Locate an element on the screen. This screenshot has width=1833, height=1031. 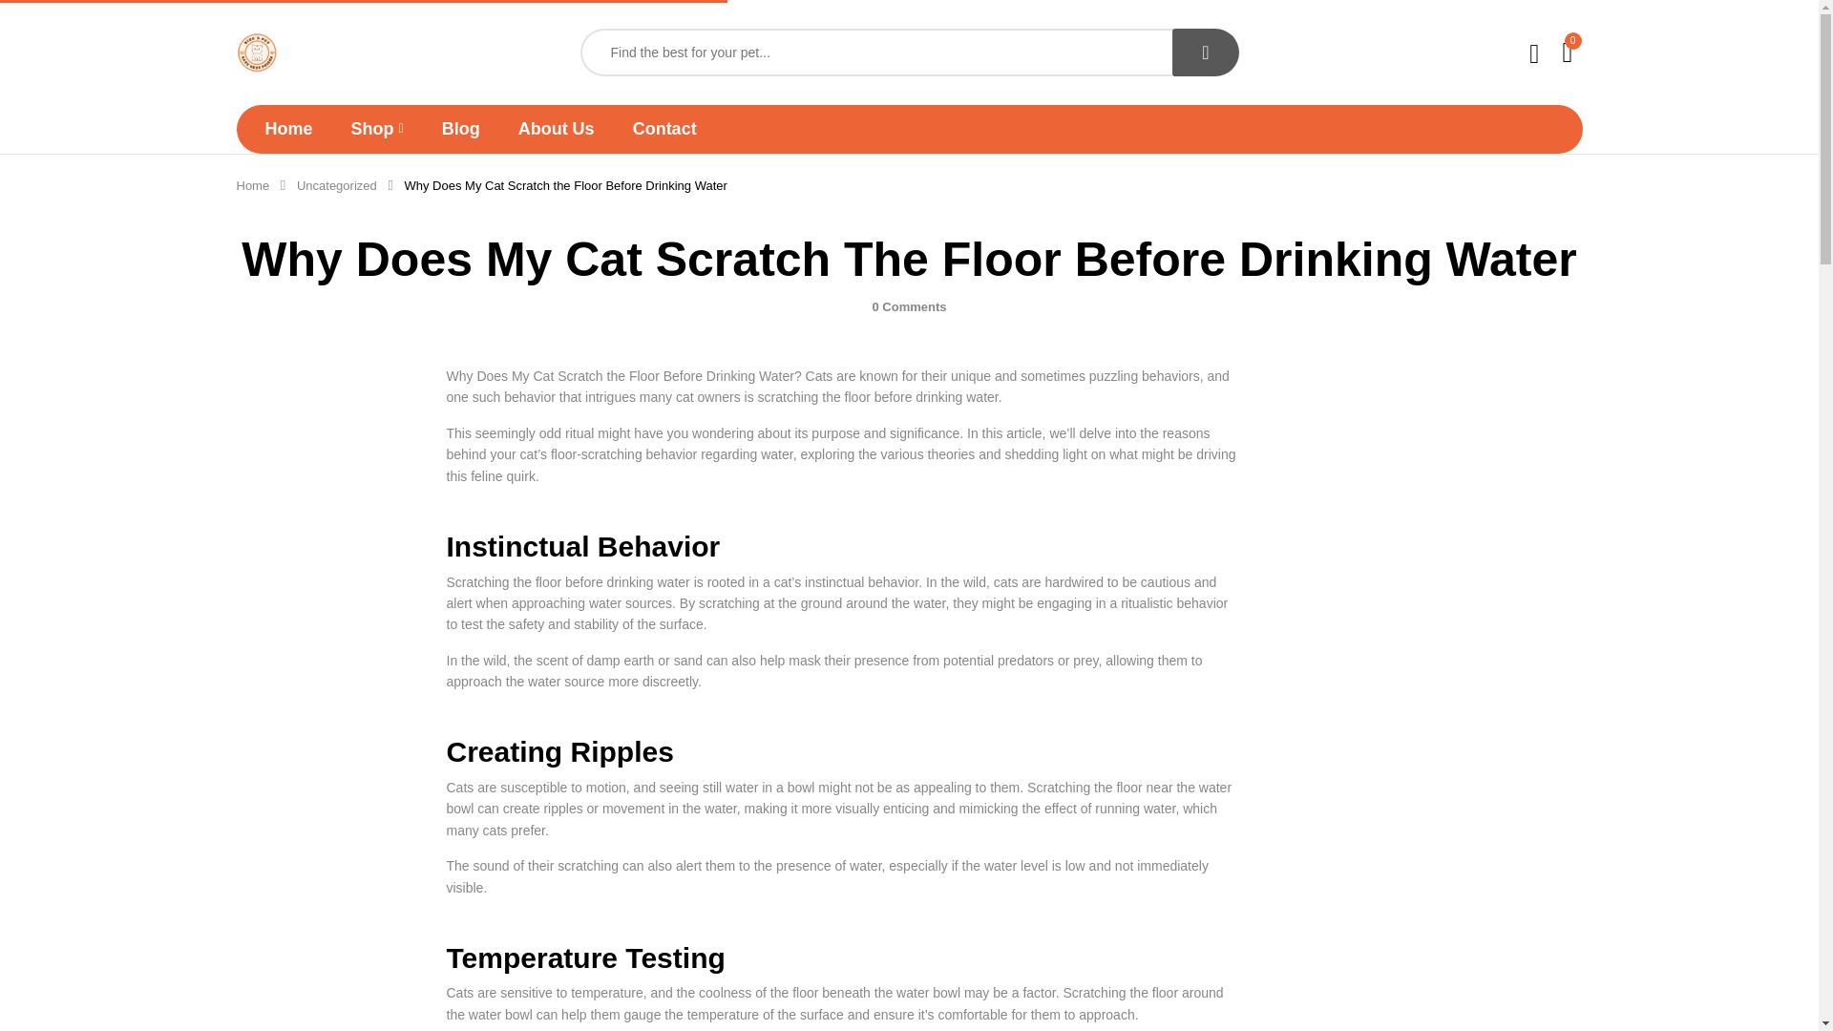
Contact is located at coordinates (664, 128).